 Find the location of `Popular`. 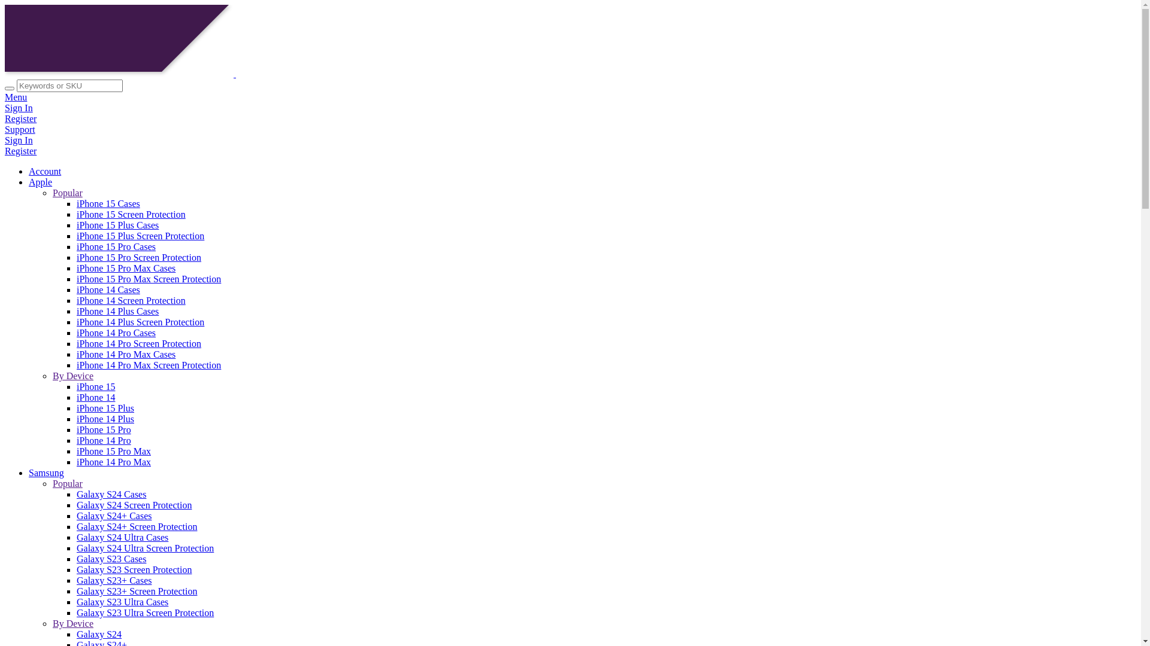

Popular is located at coordinates (68, 483).